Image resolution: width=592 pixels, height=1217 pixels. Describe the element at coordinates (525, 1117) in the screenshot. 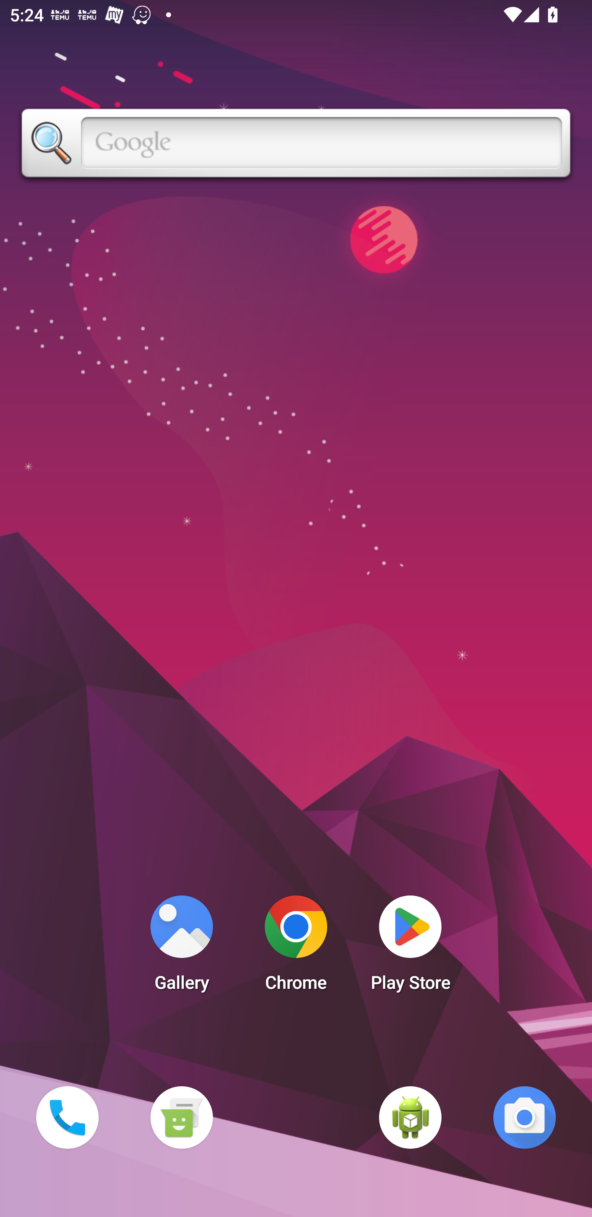

I see `Camera` at that location.